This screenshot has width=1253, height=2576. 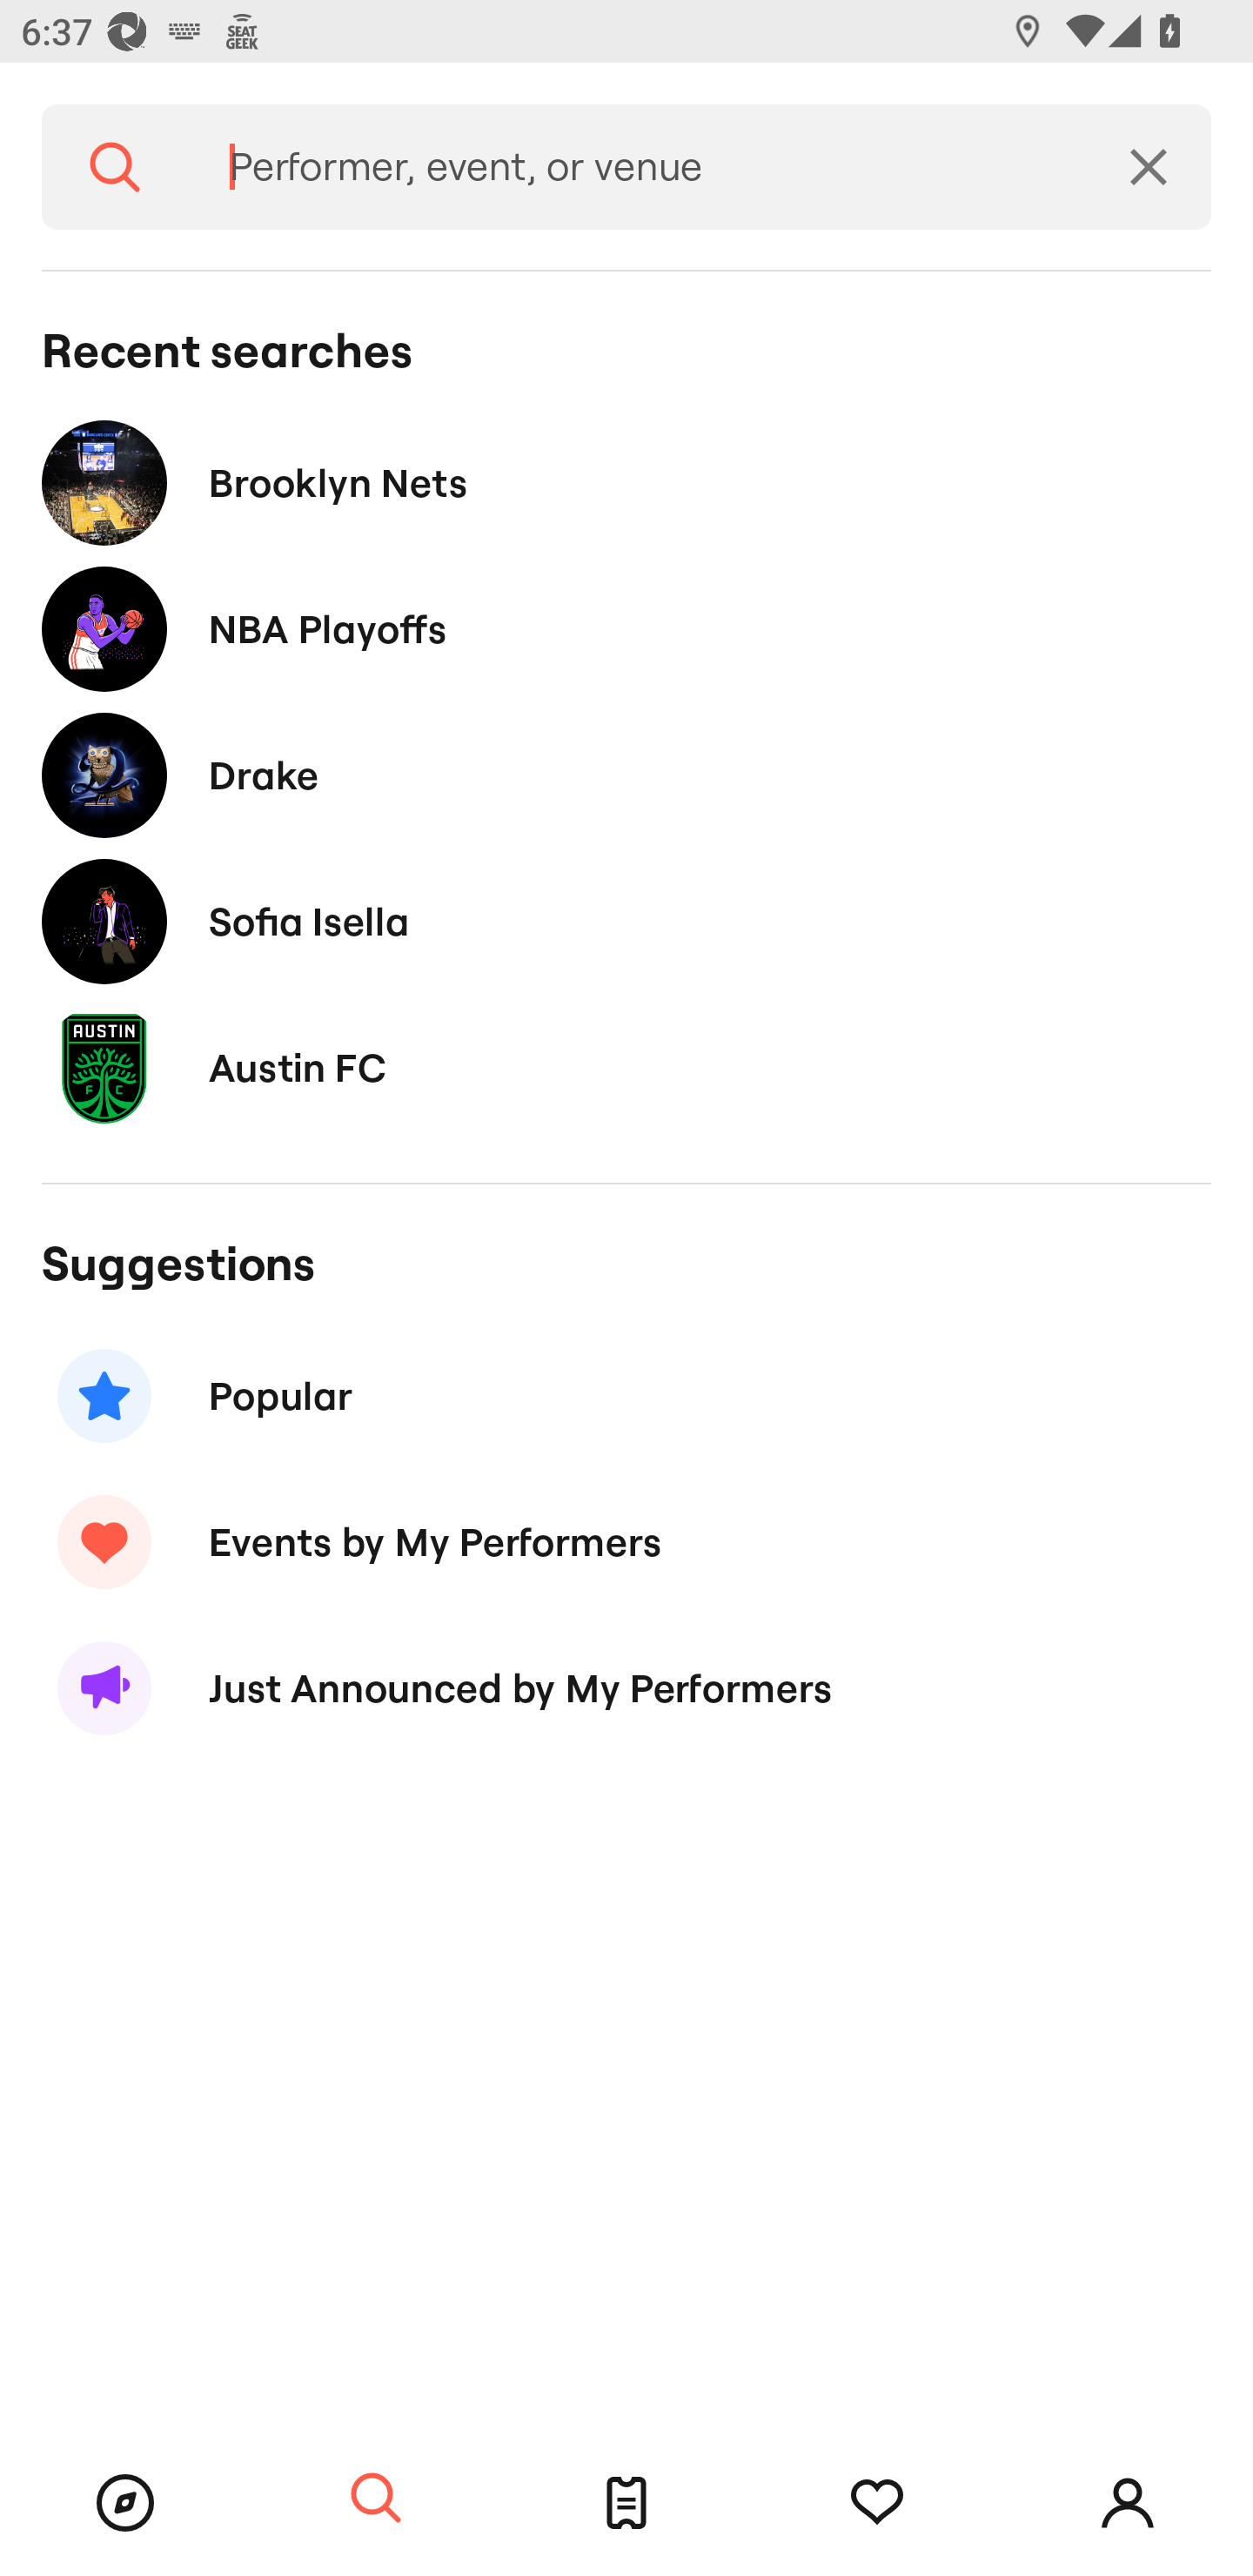 What do you see at coordinates (1128, 2503) in the screenshot?
I see `Account` at bounding box center [1128, 2503].